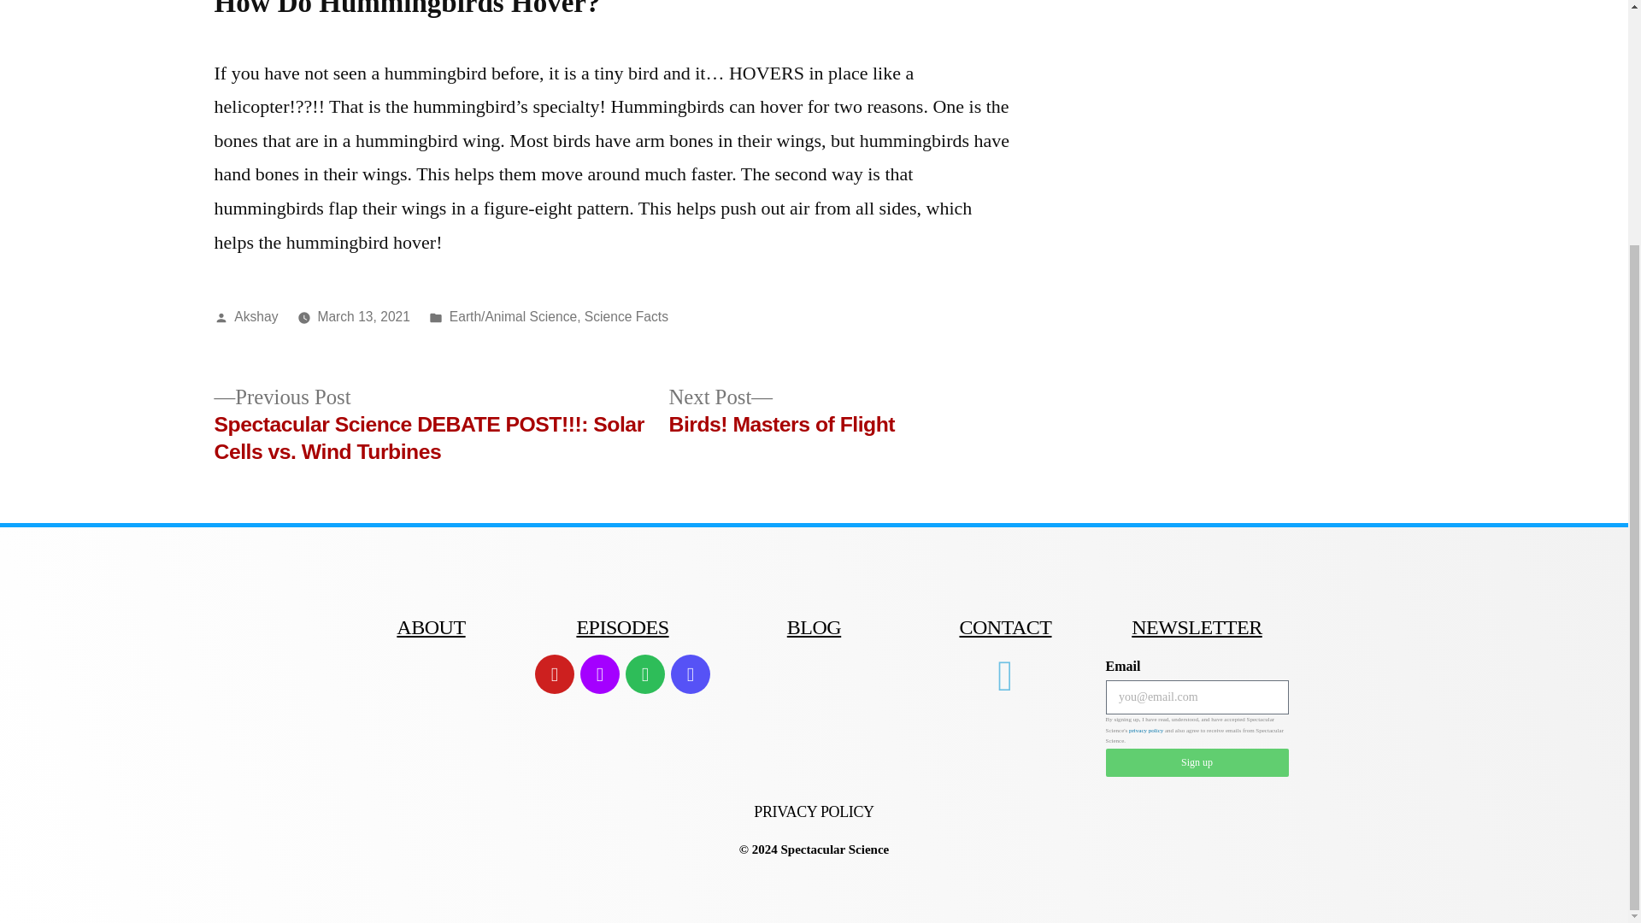 The width and height of the screenshot is (1641, 923). What do you see at coordinates (781, 412) in the screenshot?
I see `NEWSLETTER` at bounding box center [781, 412].